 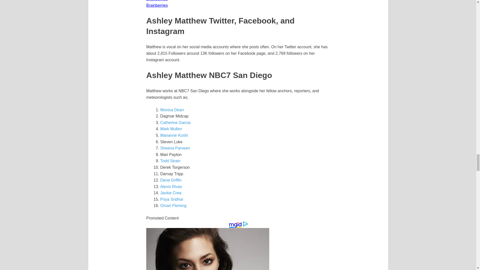 I want to click on Jackie Crea, so click(x=171, y=192).